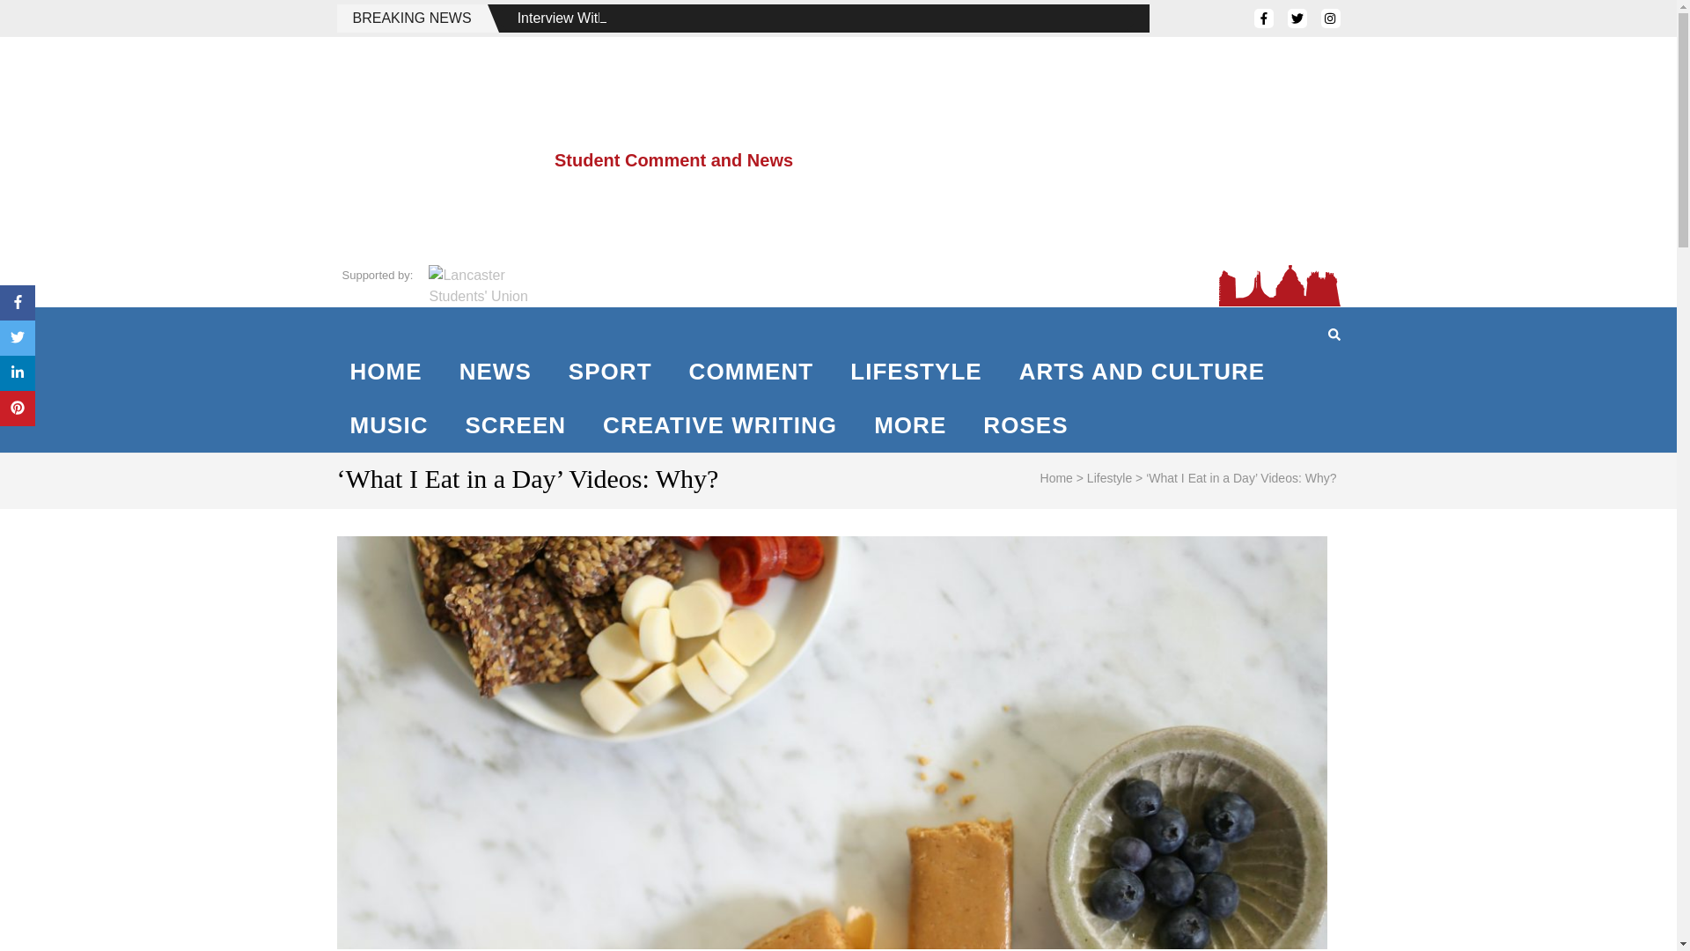 The height and width of the screenshot is (951, 1690). What do you see at coordinates (411, 18) in the screenshot?
I see `BREAKING NEWS` at bounding box center [411, 18].